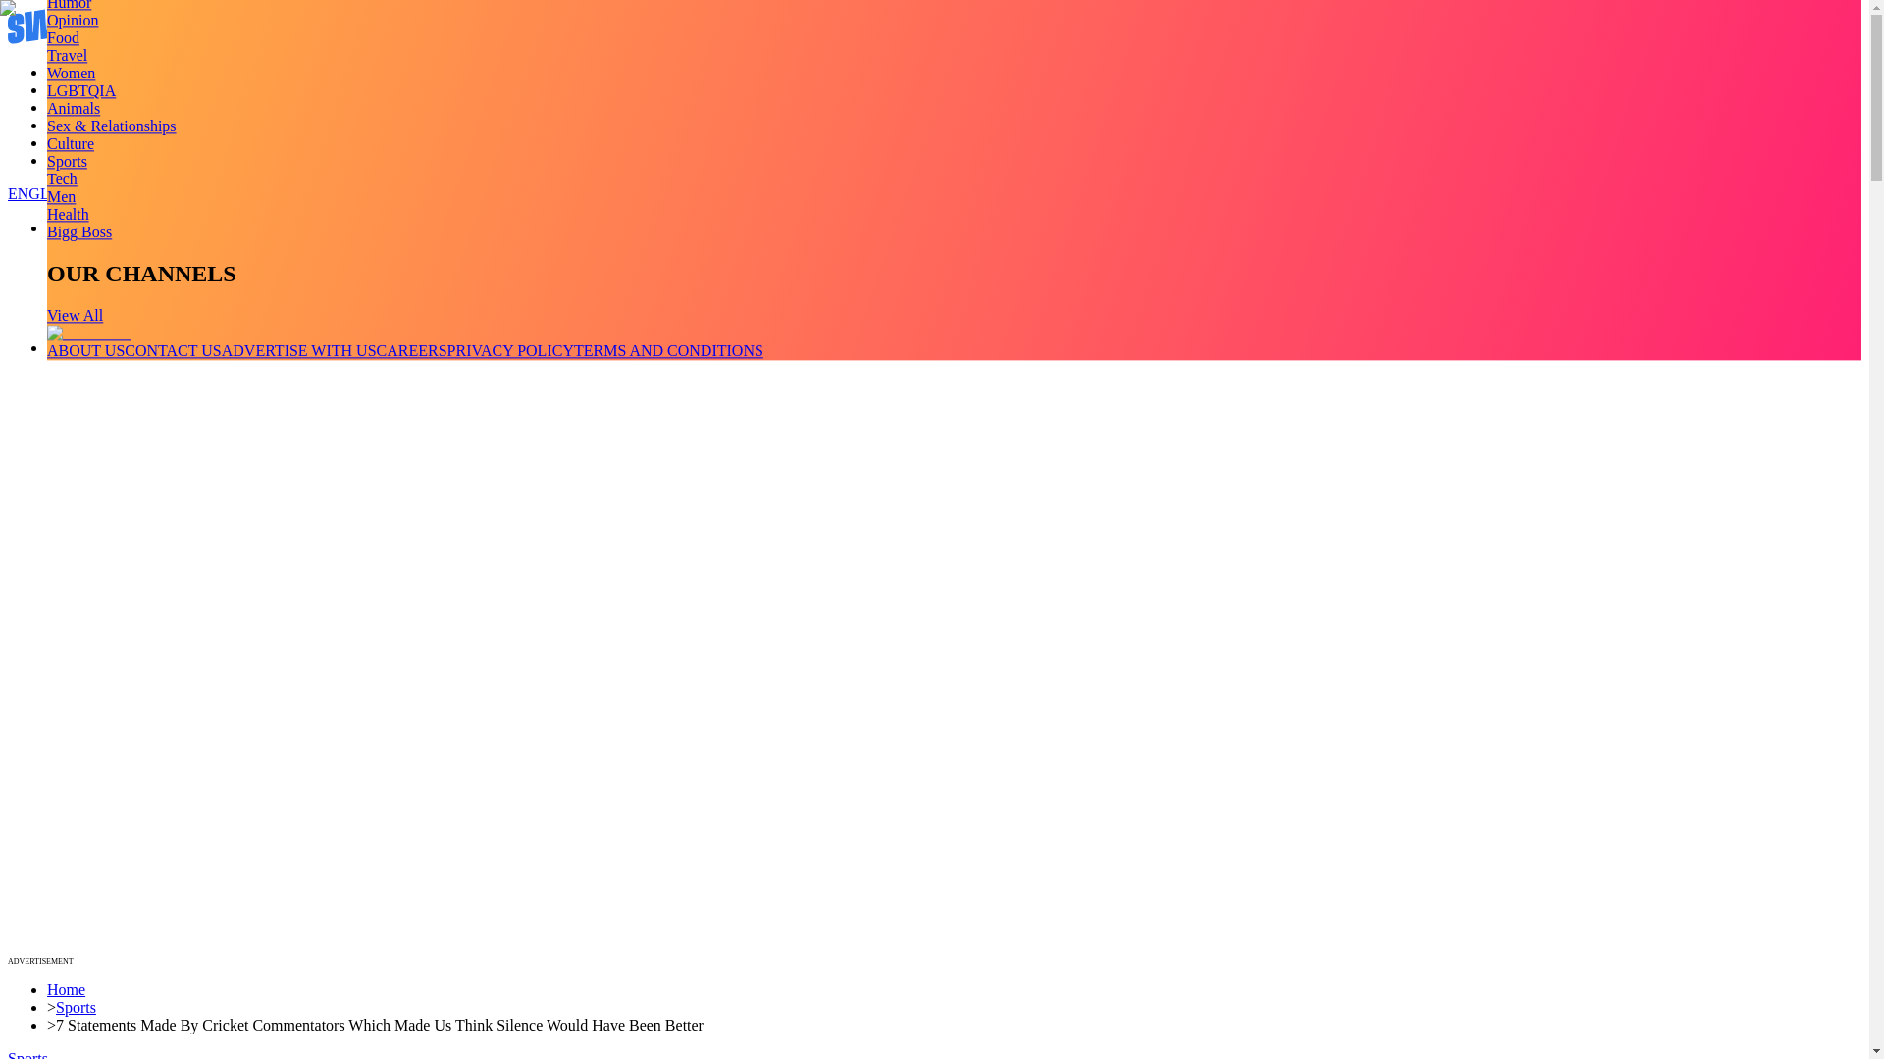  I want to click on Stories, so click(69, 107).